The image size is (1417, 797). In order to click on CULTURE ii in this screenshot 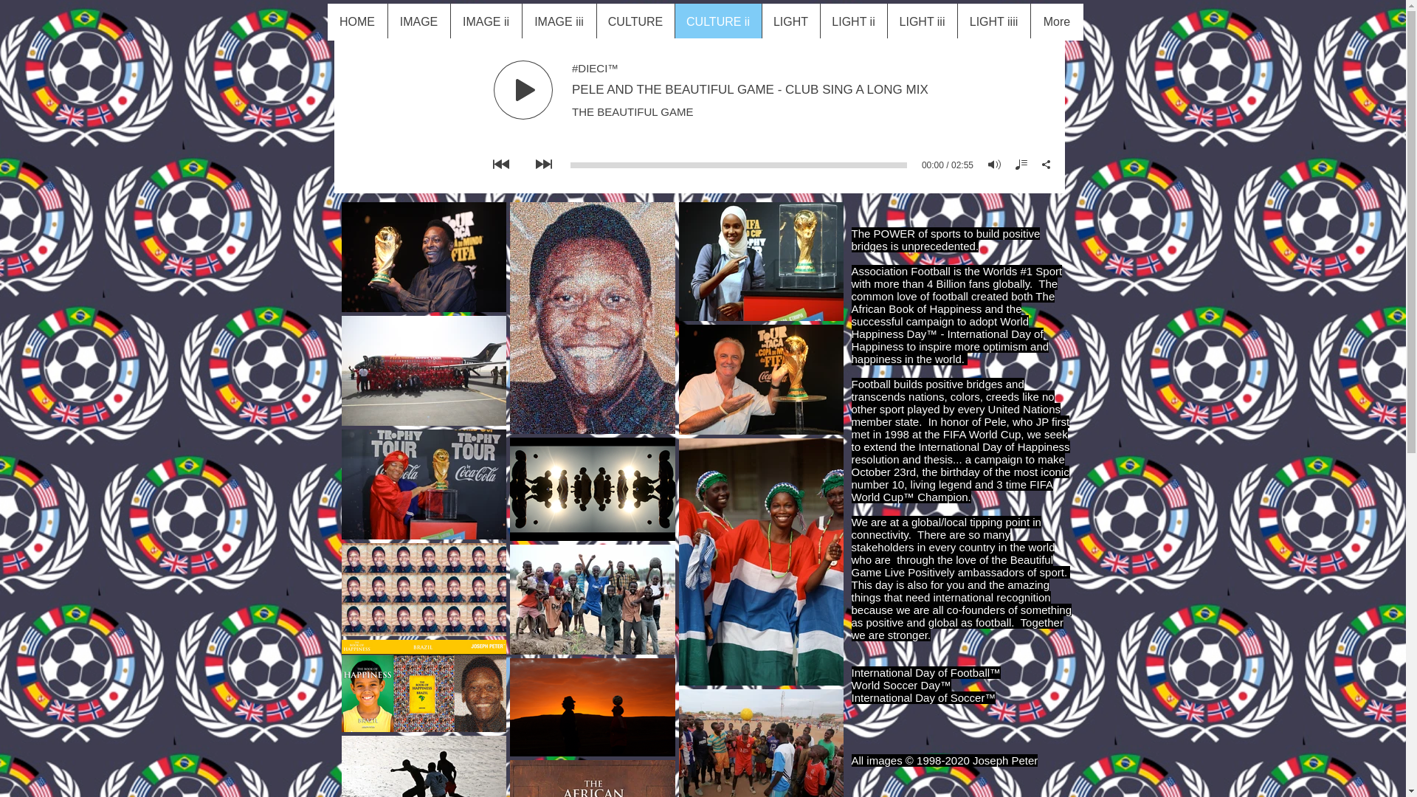, I will do `click(717, 22)`.